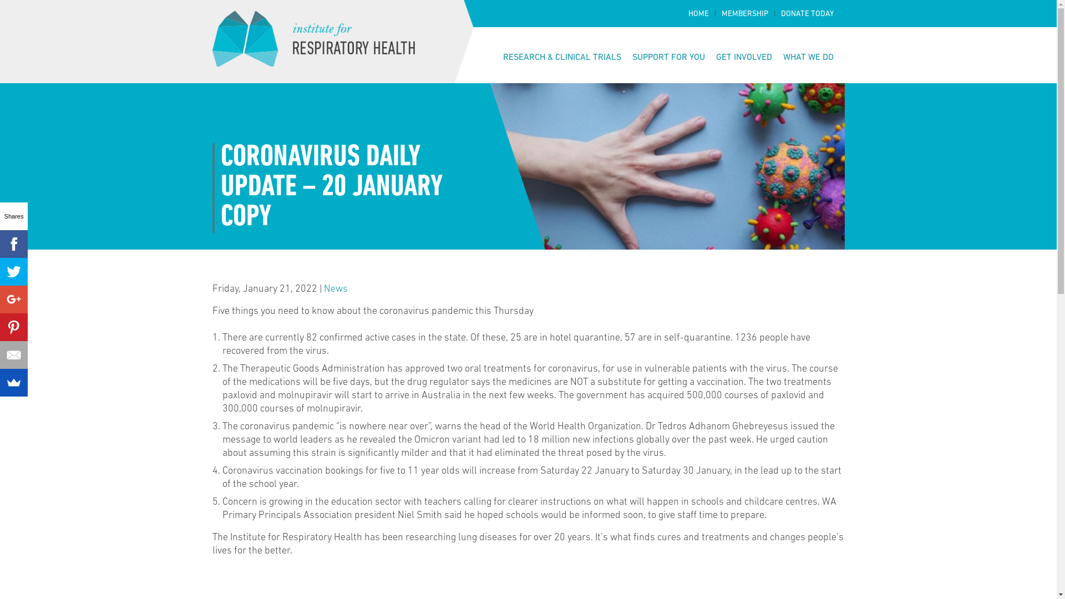 The height and width of the screenshot is (599, 1065). Describe the element at coordinates (561, 58) in the screenshot. I see `RESEARCH & CLINICAL TRIALS` at that location.